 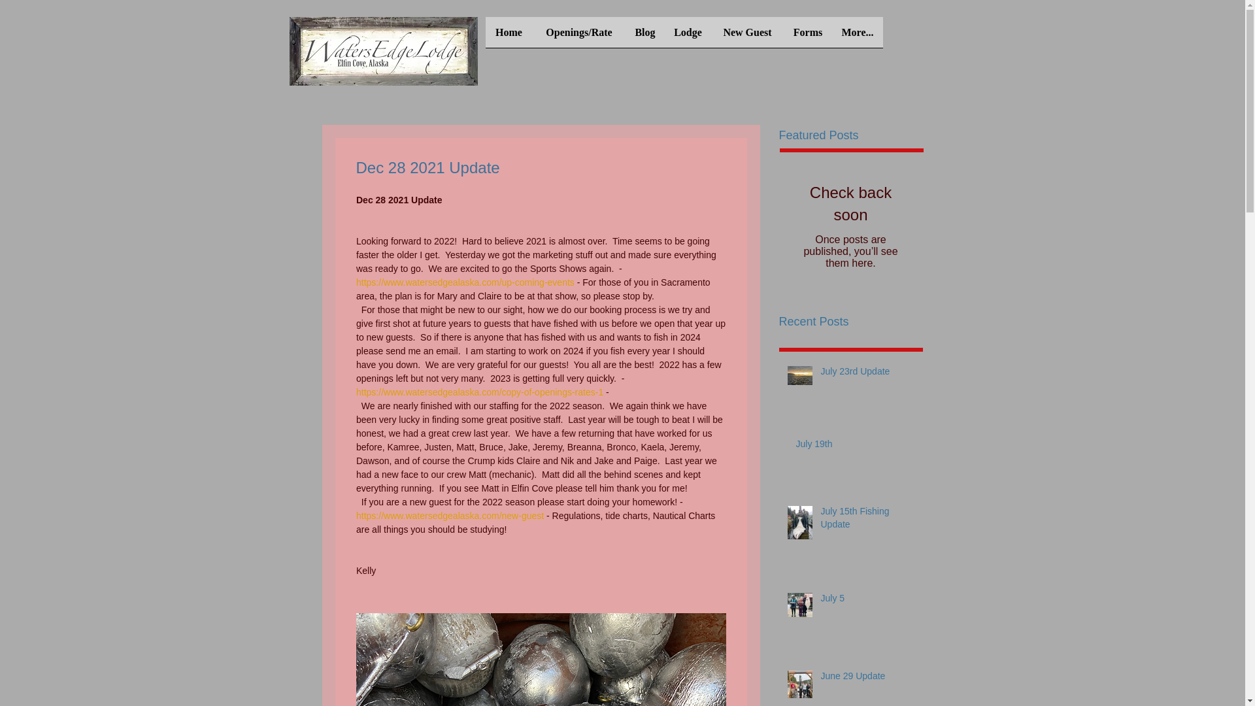 I want to click on Forms, so click(x=807, y=37).